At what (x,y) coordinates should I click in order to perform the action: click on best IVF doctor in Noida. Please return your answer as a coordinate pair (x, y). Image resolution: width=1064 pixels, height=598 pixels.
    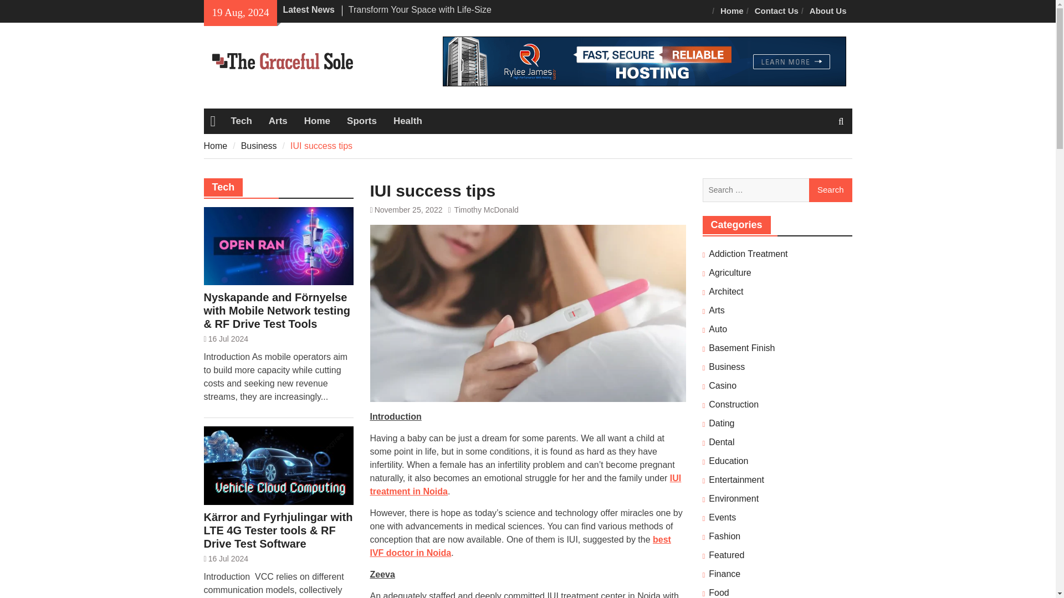
    Looking at the image, I should click on (521, 546).